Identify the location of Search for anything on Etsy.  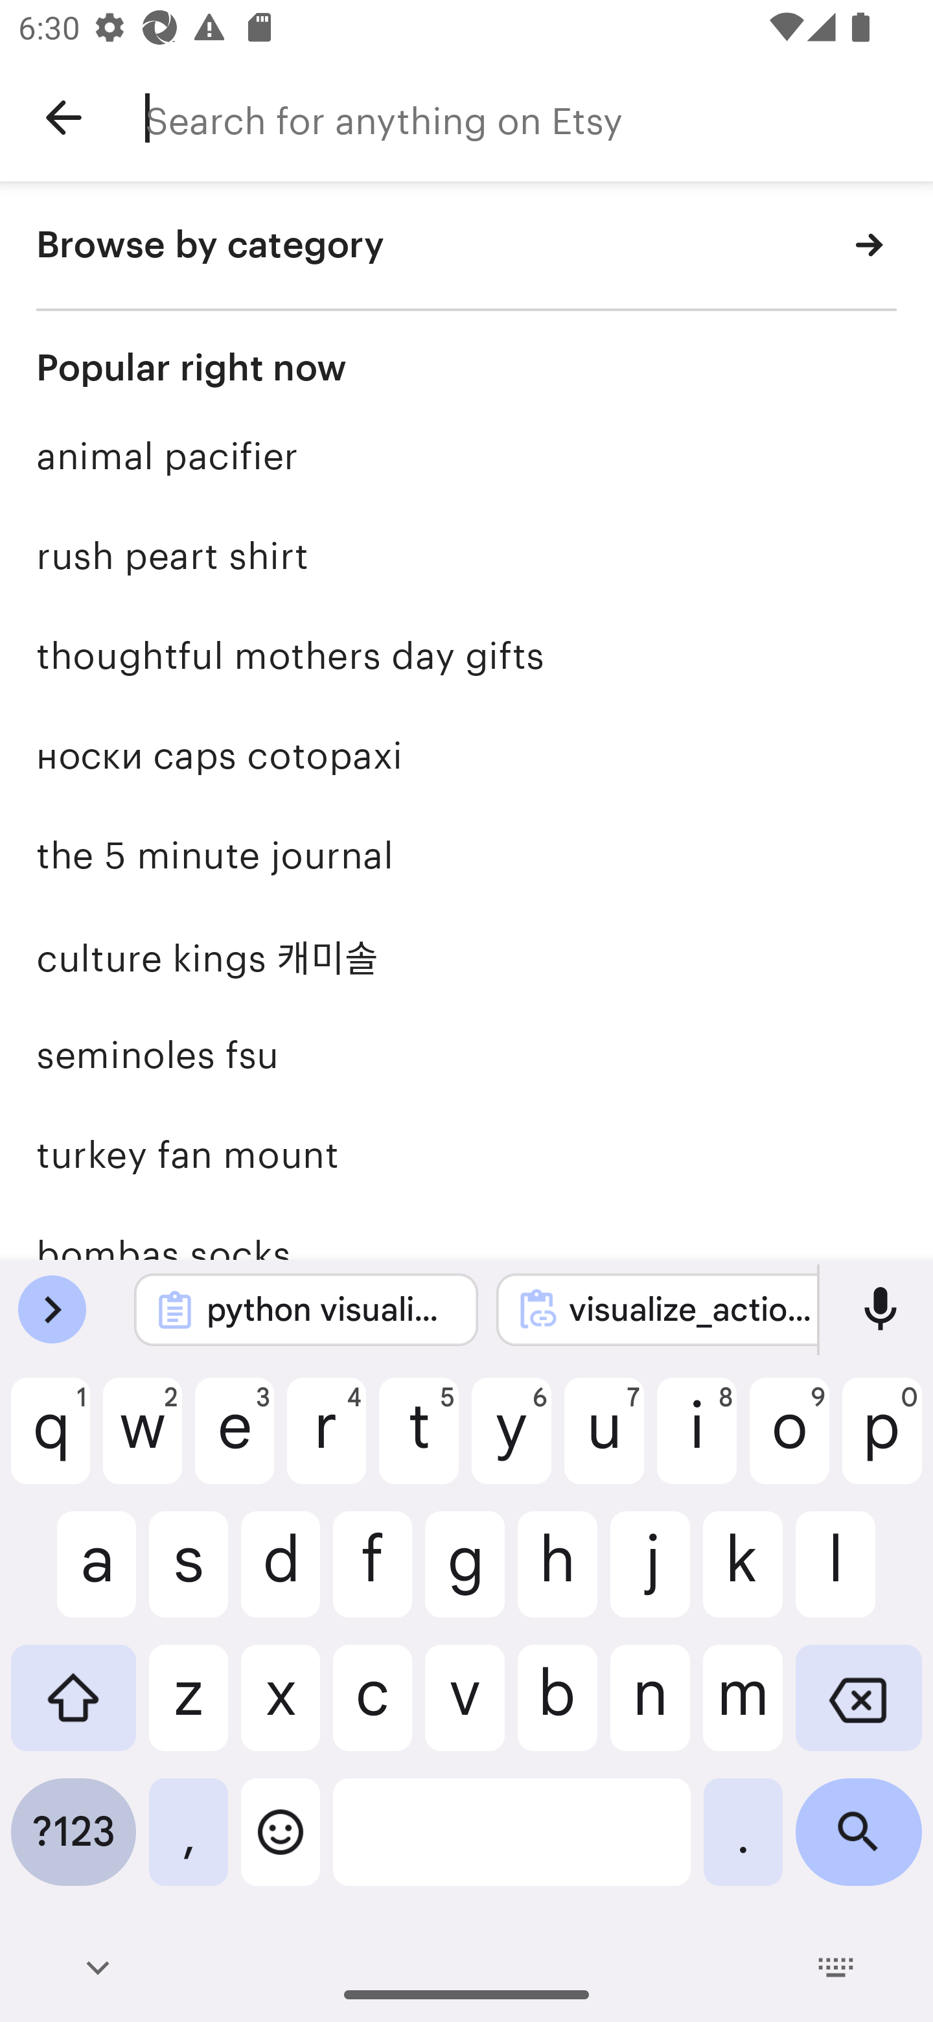
(539, 118).